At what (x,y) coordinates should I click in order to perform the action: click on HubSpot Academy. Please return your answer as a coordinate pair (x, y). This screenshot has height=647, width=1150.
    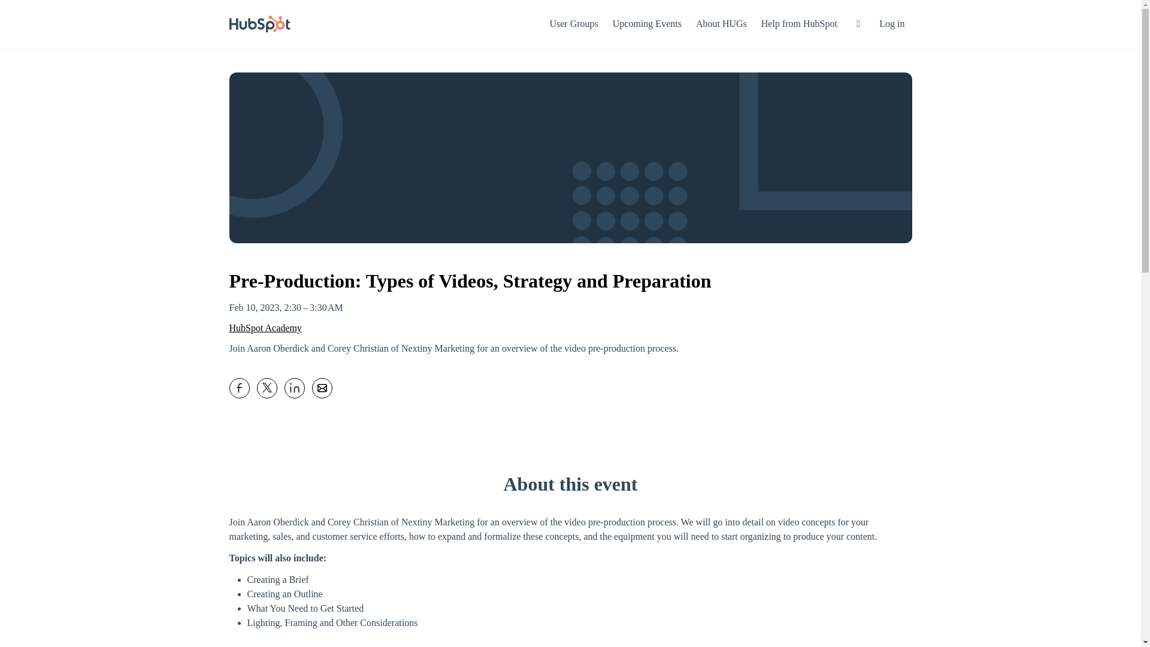
    Looking at the image, I should click on (265, 328).